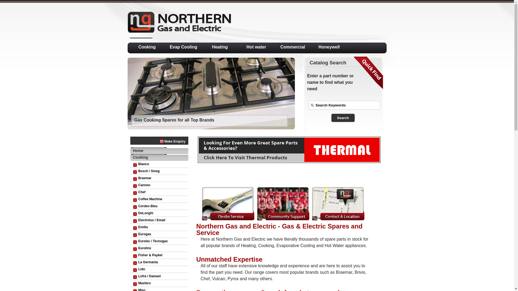 The height and width of the screenshot is (291, 518). I want to click on Fisher & Paykel, so click(159, 255).